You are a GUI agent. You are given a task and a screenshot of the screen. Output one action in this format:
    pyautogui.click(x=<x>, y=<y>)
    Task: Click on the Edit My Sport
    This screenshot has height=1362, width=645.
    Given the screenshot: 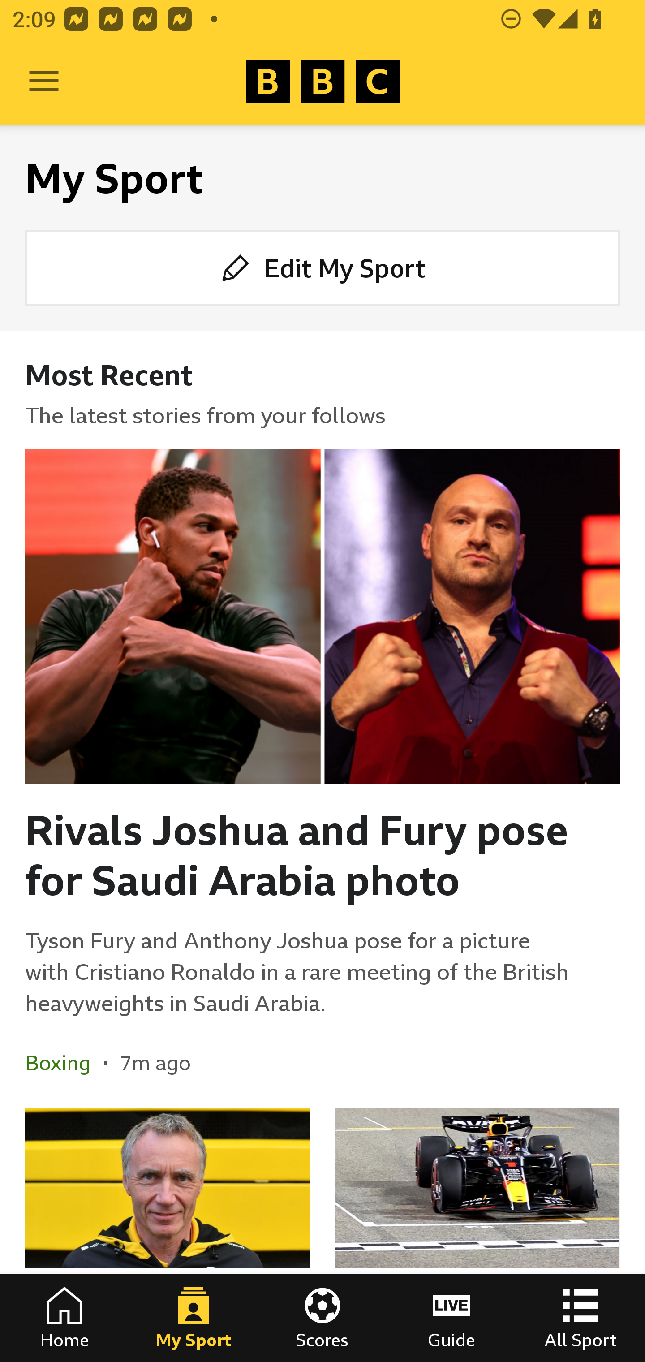 What is the action you would take?
    pyautogui.click(x=322, y=267)
    